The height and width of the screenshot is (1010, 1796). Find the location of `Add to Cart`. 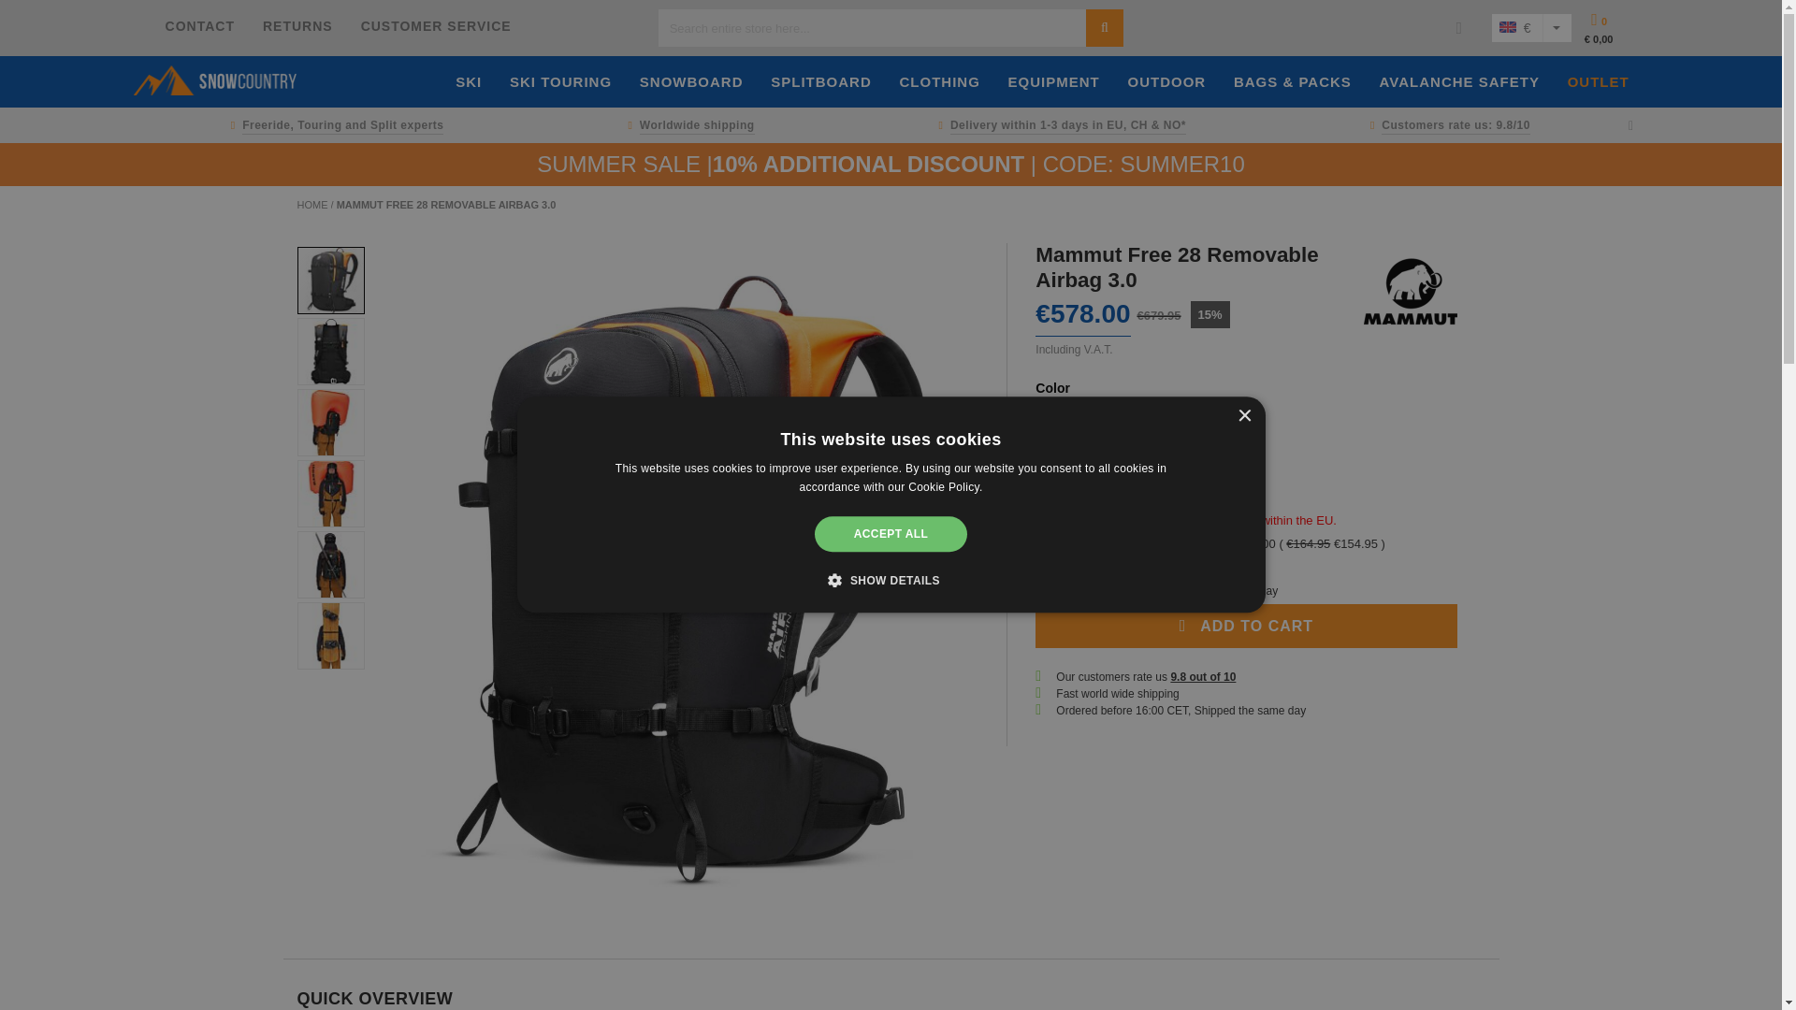

Add to Cart is located at coordinates (1246, 626).